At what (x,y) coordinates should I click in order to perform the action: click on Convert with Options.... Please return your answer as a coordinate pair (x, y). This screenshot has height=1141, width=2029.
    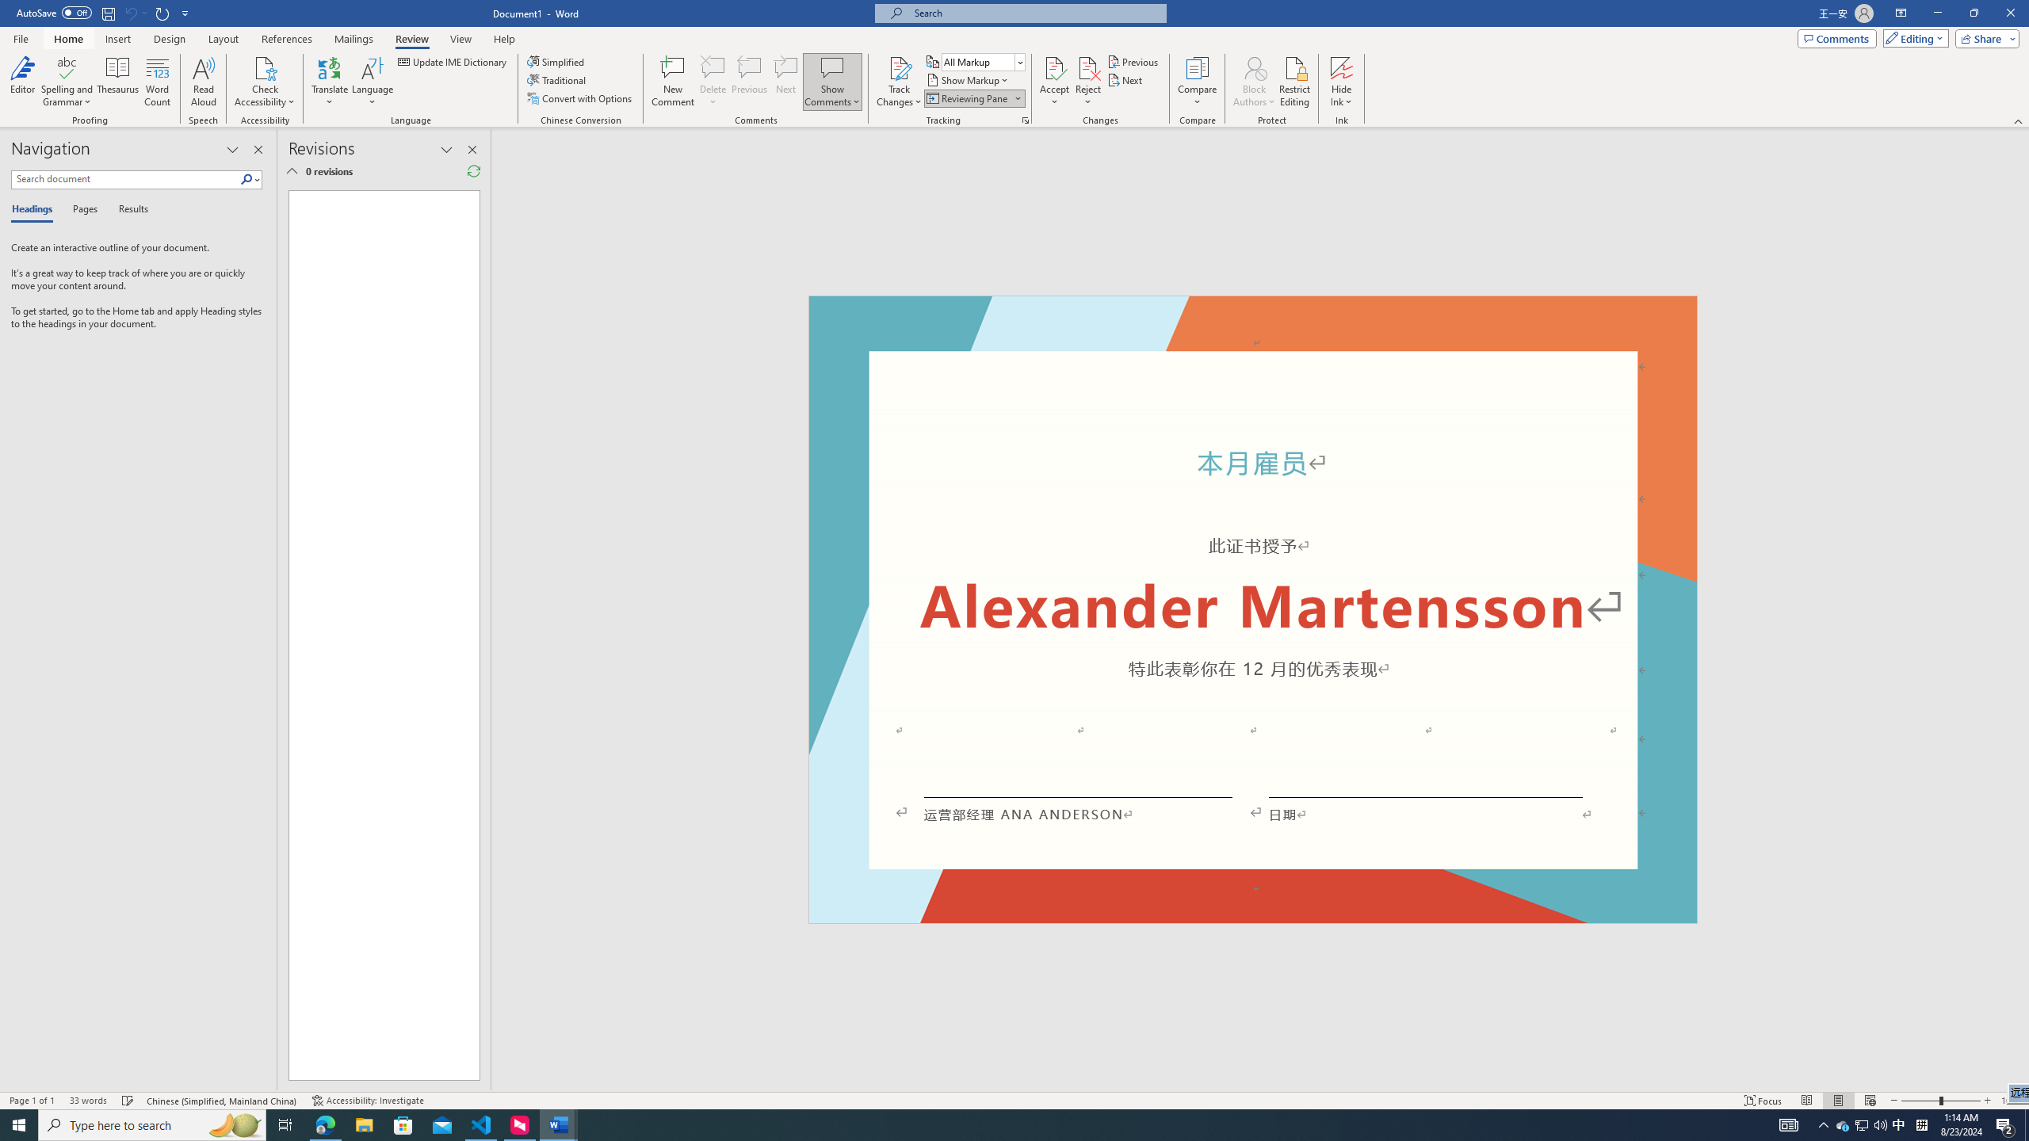
    Looking at the image, I should click on (581, 98).